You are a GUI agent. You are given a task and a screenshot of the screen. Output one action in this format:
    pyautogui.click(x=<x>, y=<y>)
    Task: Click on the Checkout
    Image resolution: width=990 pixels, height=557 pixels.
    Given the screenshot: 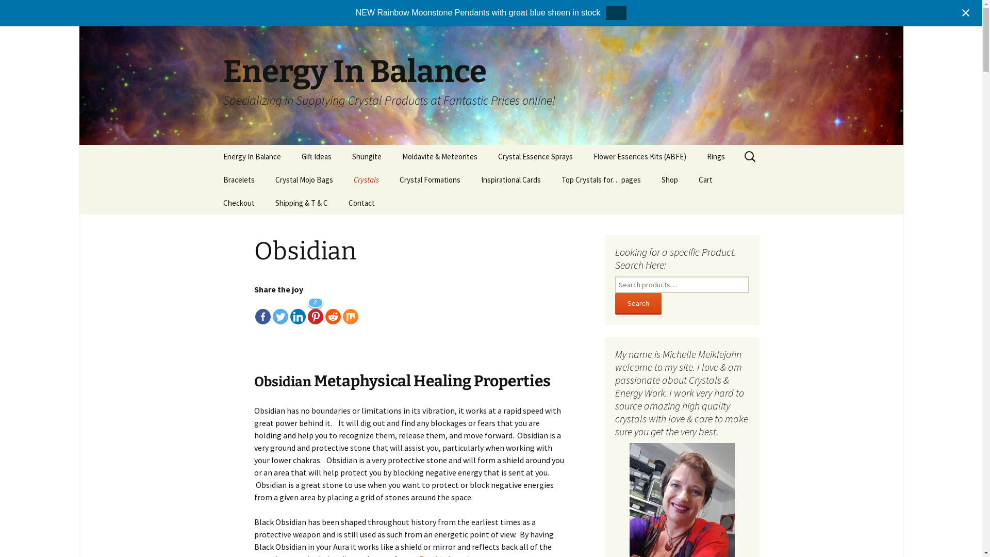 What is the action you would take?
    pyautogui.click(x=238, y=203)
    